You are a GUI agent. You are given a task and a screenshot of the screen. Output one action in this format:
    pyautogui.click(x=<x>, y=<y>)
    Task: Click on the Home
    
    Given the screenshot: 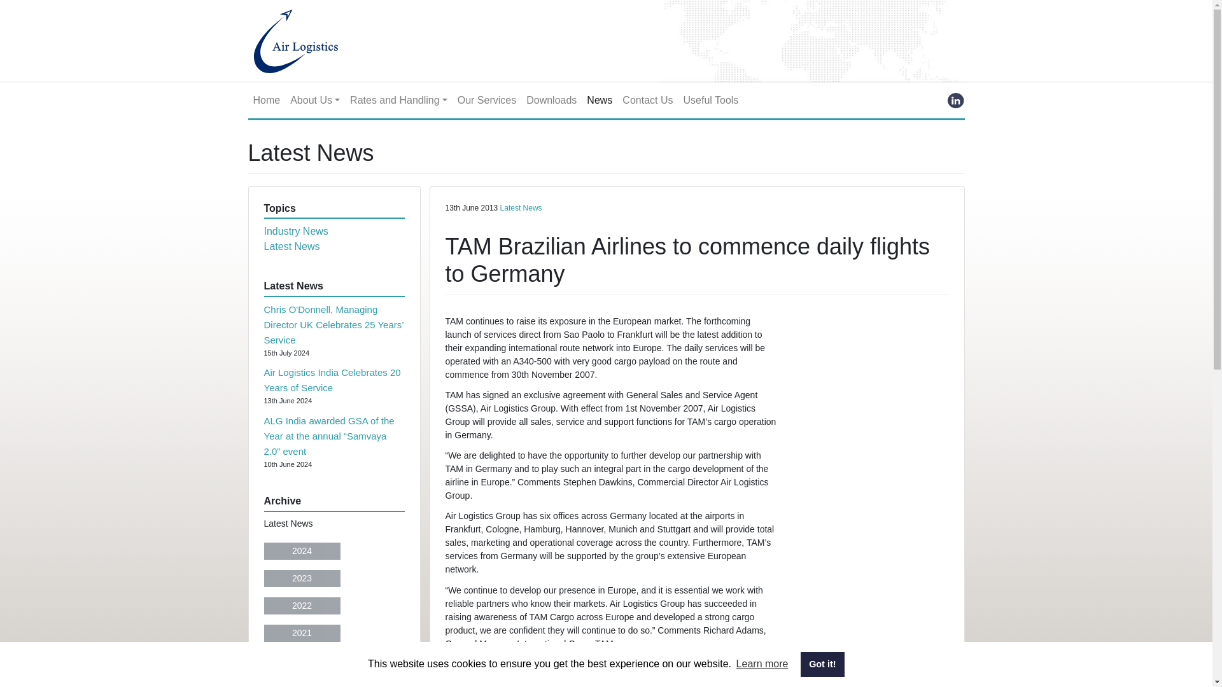 What is the action you would take?
    pyautogui.click(x=267, y=101)
    